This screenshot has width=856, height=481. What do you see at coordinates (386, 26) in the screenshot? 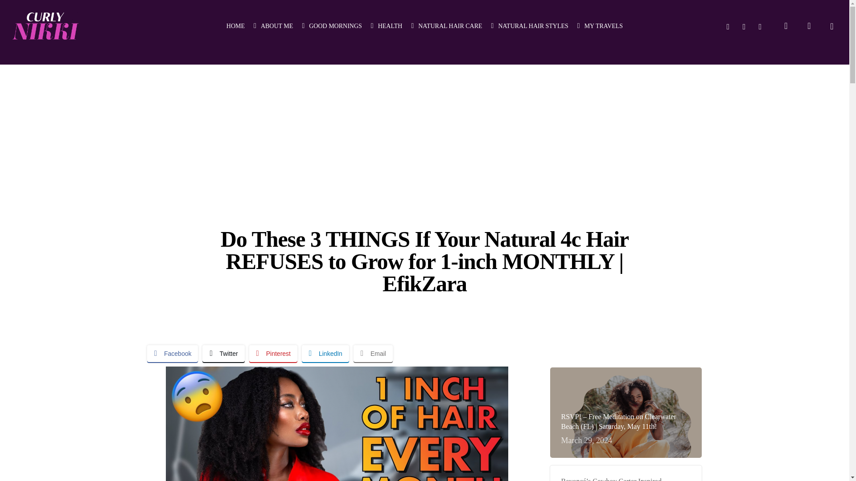
I see `HEALTH` at bounding box center [386, 26].